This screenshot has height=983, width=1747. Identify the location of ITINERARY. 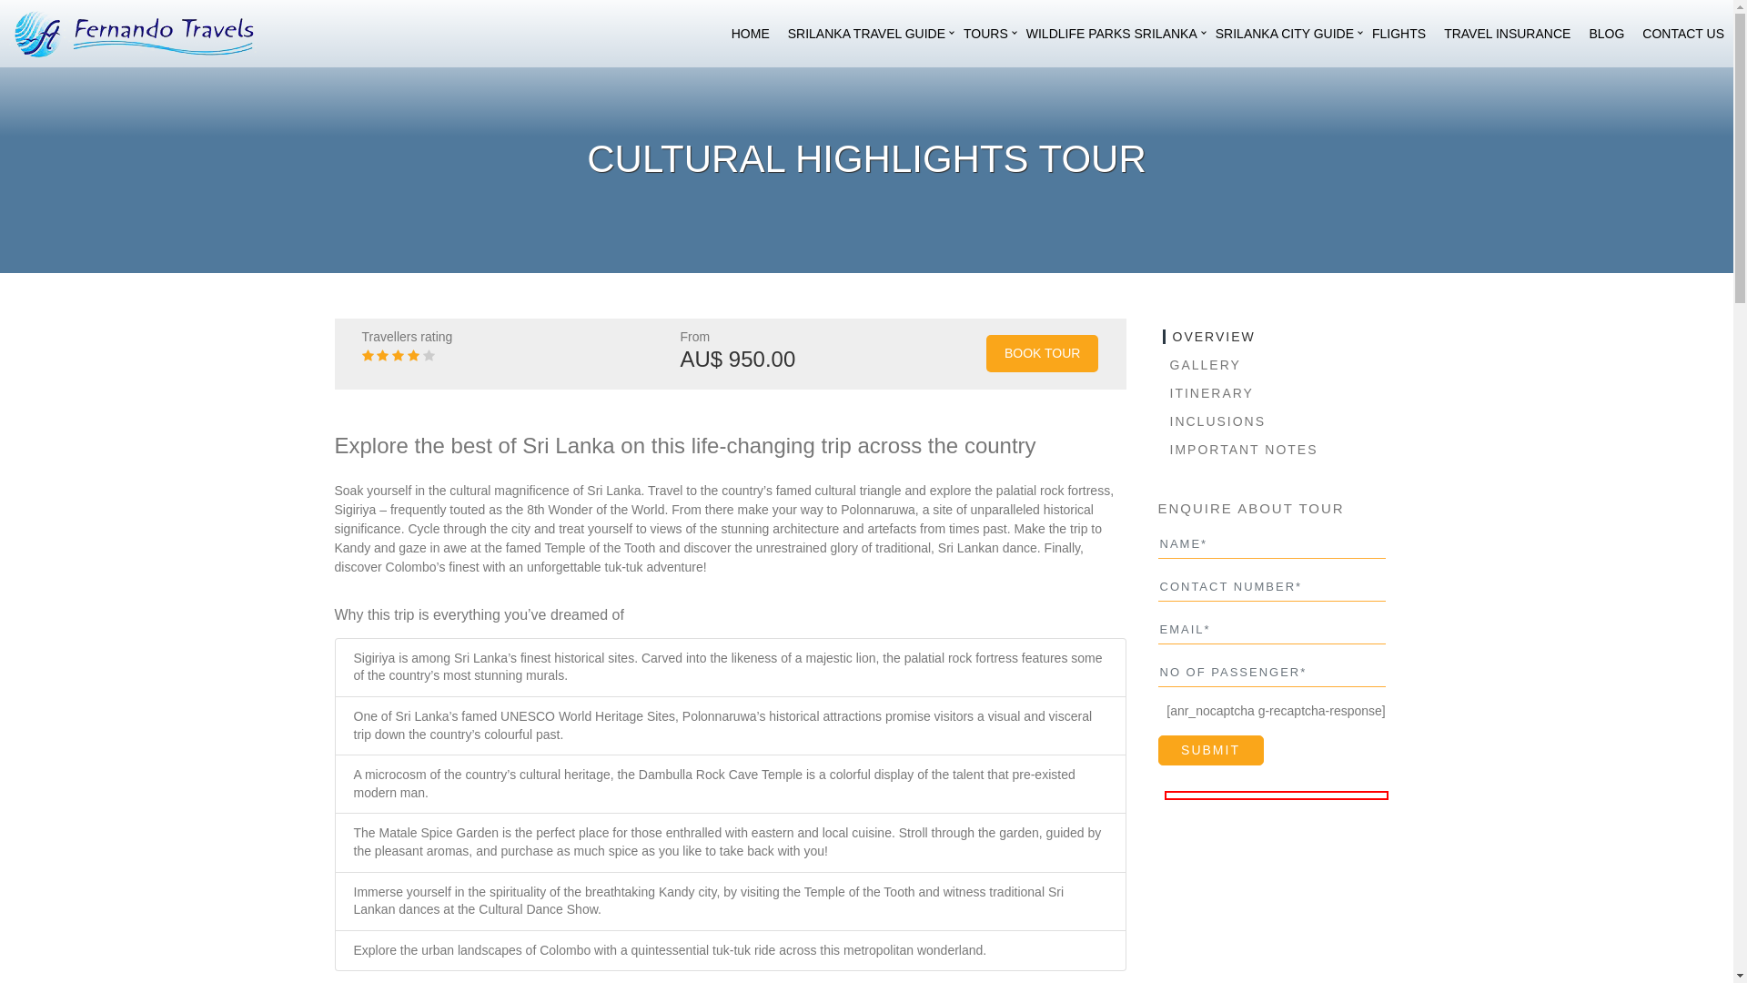
(1208, 393).